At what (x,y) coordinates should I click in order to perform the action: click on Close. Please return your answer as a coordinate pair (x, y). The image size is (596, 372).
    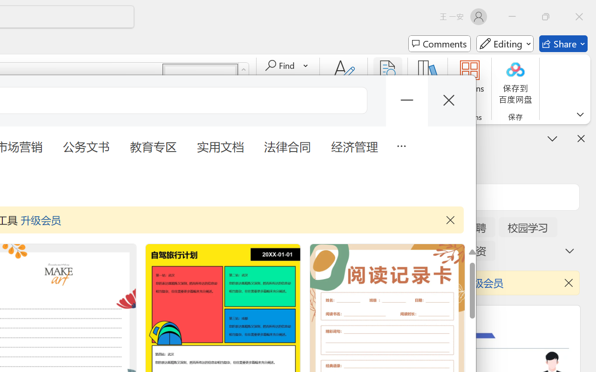
    Looking at the image, I should click on (579, 17).